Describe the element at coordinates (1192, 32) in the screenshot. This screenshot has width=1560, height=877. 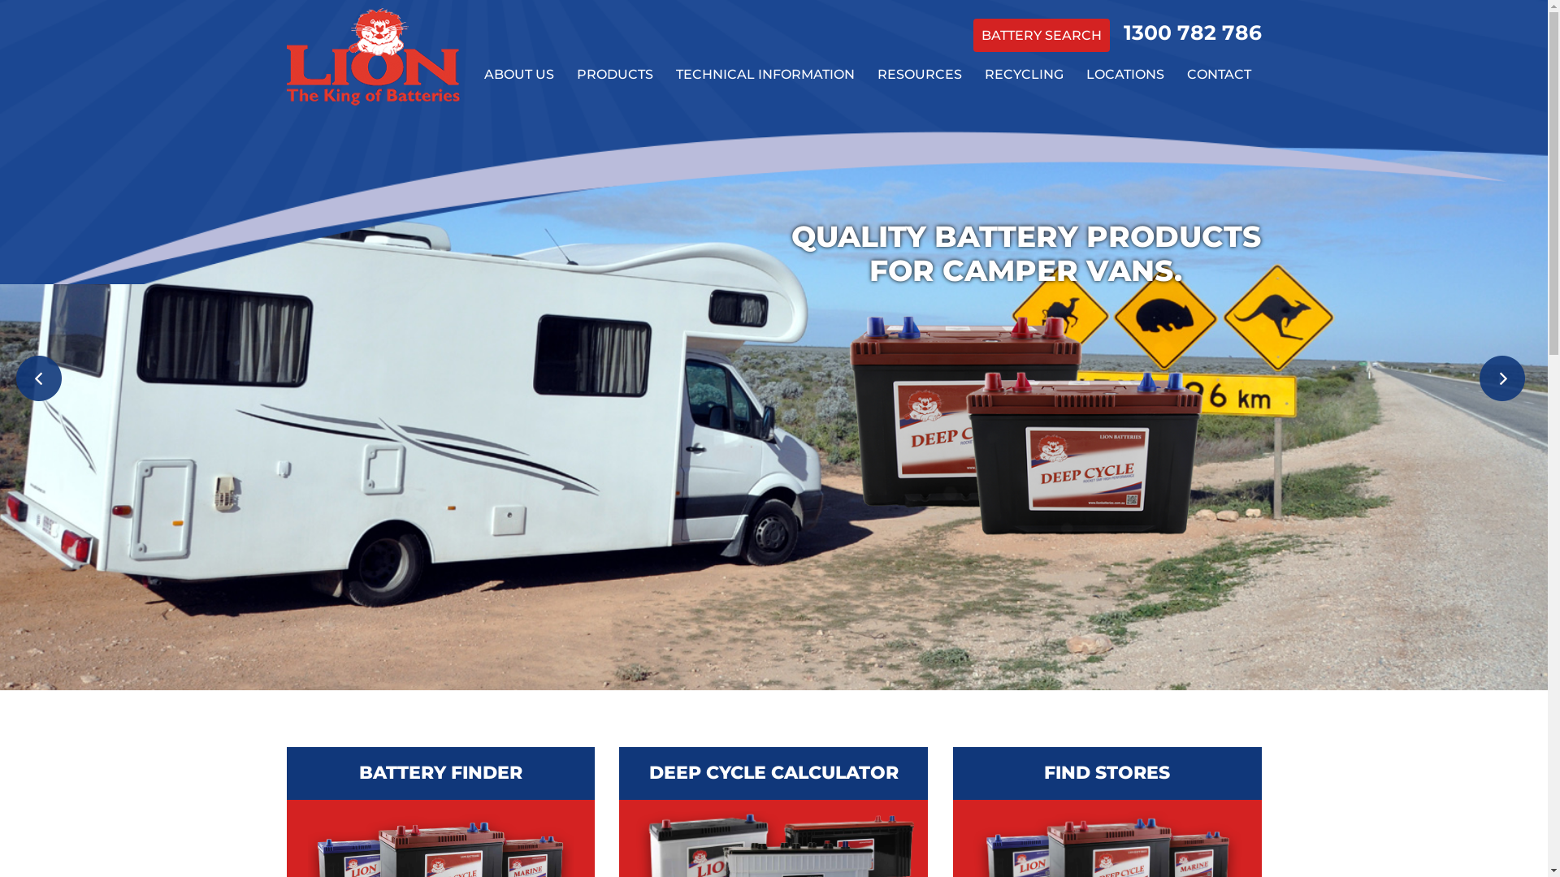
I see `1300 782 786` at that location.